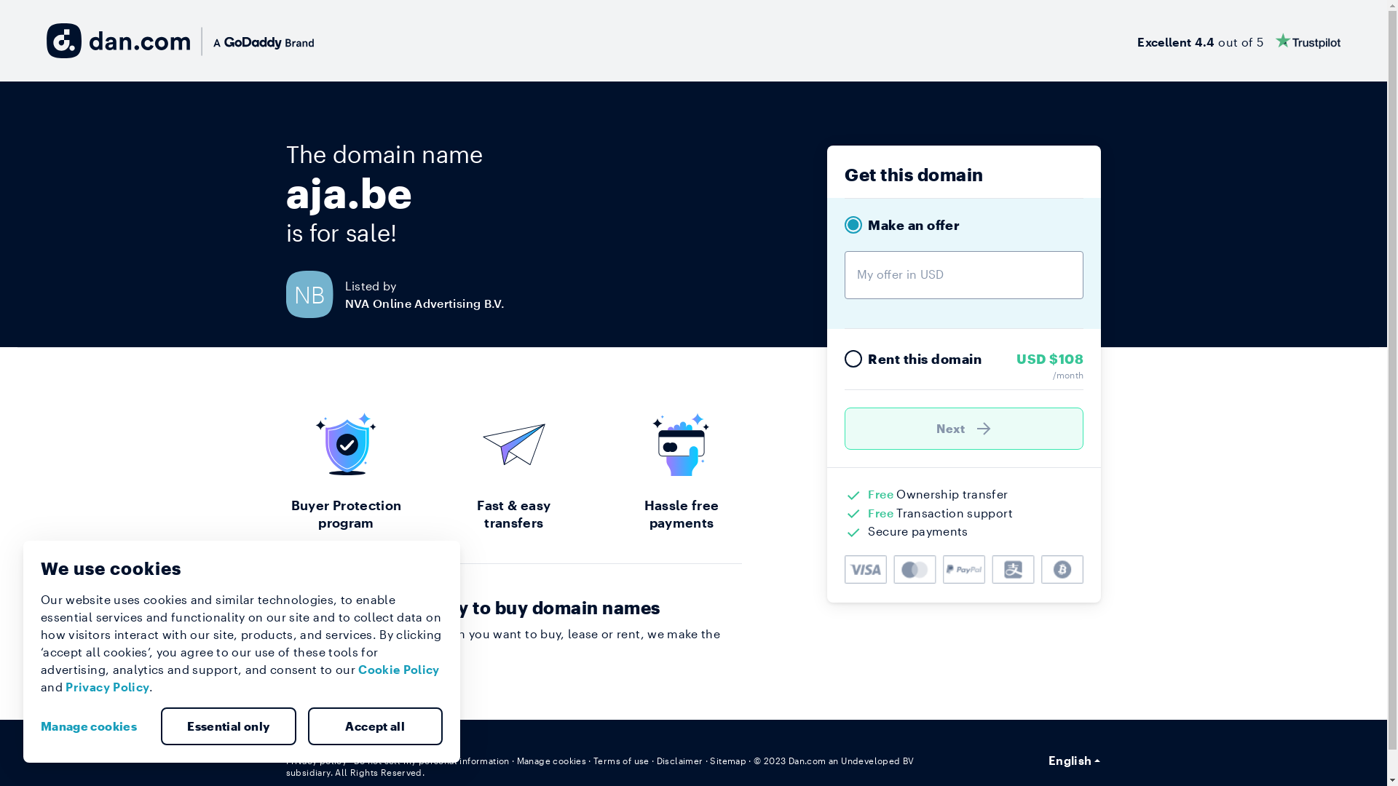 The height and width of the screenshot is (786, 1398). What do you see at coordinates (1075, 761) in the screenshot?
I see `English` at bounding box center [1075, 761].